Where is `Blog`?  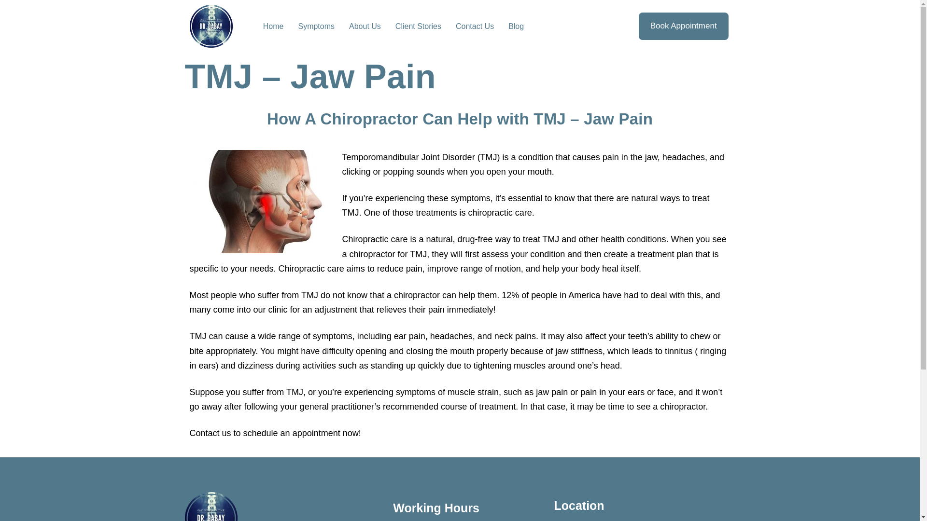
Blog is located at coordinates (516, 26).